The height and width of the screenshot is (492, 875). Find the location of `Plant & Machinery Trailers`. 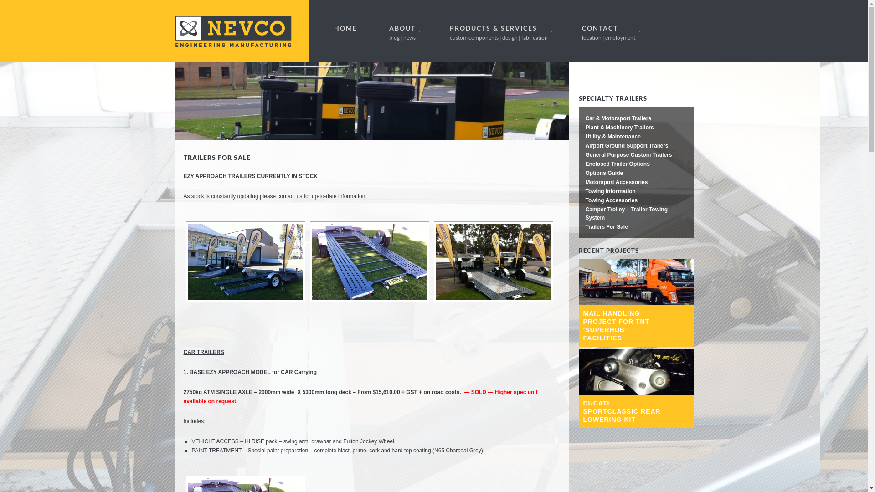

Plant & Machinery Trailers is located at coordinates (619, 128).